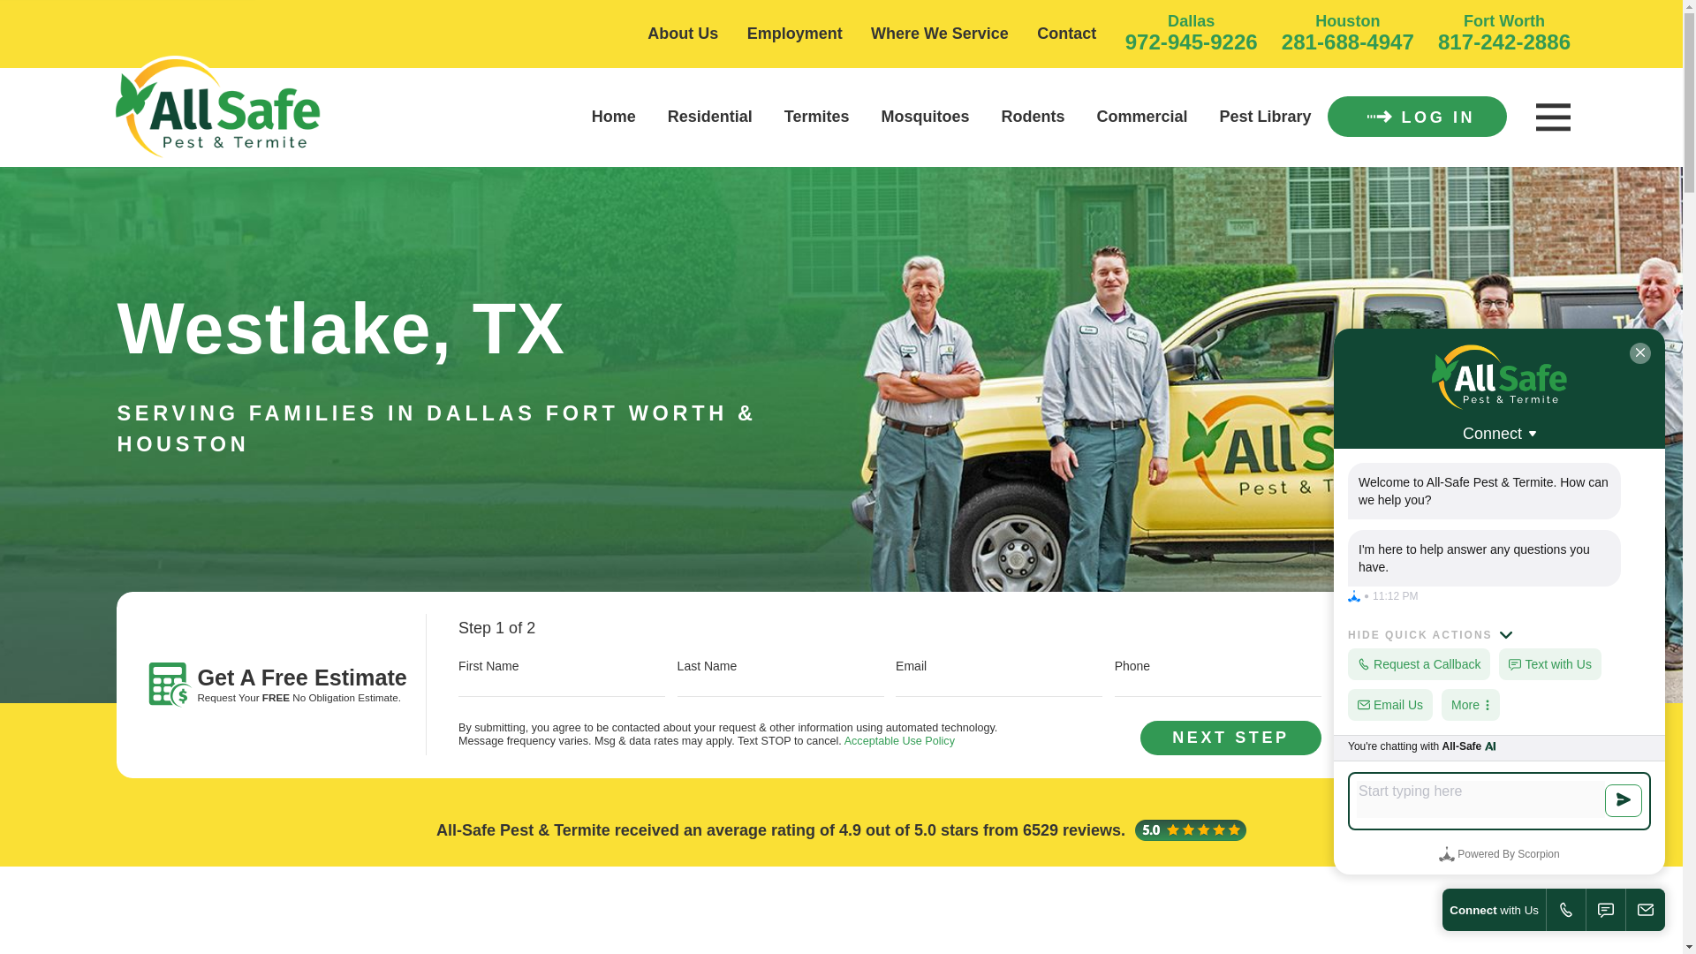 This screenshot has height=954, width=1696. Describe the element at coordinates (1552, 117) in the screenshot. I see `Main Menu` at that location.